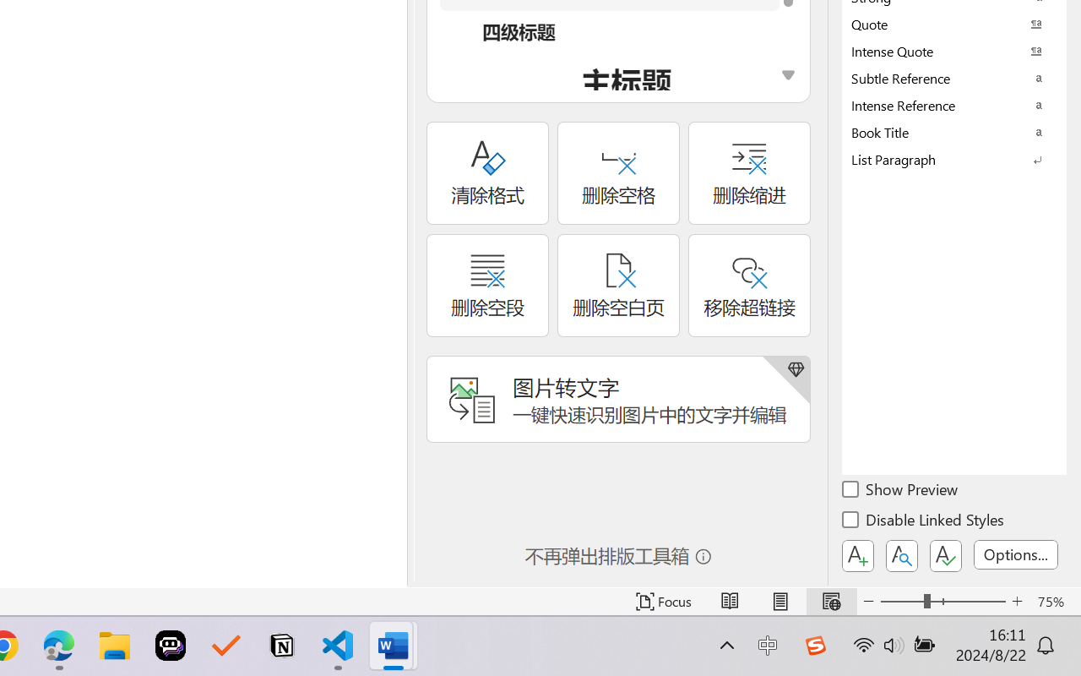 Image resolution: width=1081 pixels, height=676 pixels. Describe the element at coordinates (942, 602) in the screenshot. I see `Zoom` at that location.